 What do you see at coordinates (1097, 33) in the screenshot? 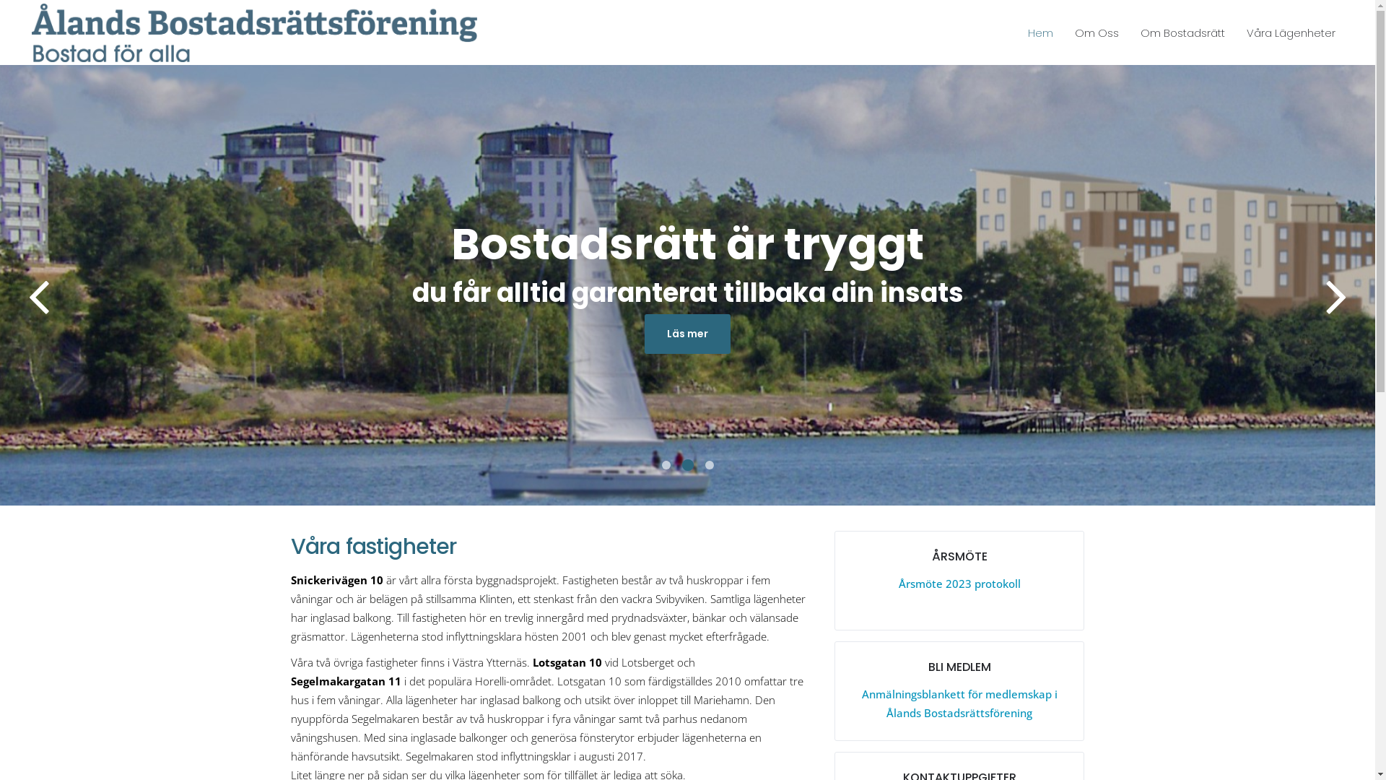
I see `Om Oss` at bounding box center [1097, 33].